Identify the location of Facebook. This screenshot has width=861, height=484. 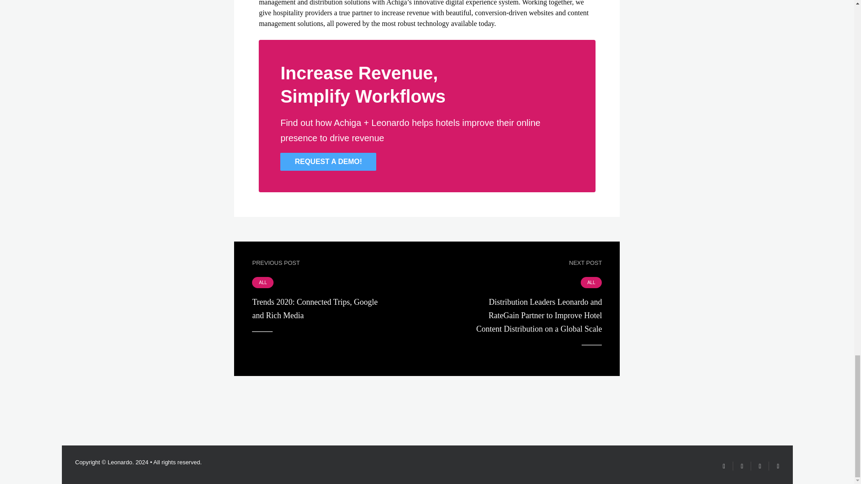
(742, 466).